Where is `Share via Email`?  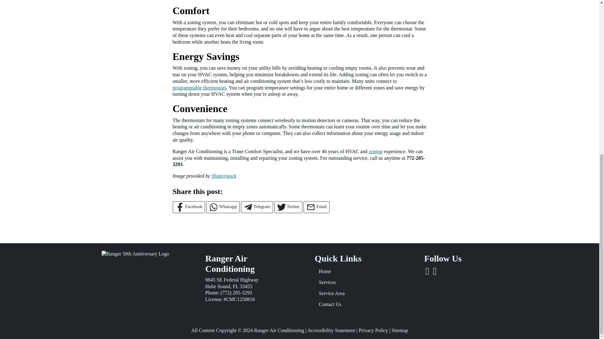
Share via Email is located at coordinates (316, 207).